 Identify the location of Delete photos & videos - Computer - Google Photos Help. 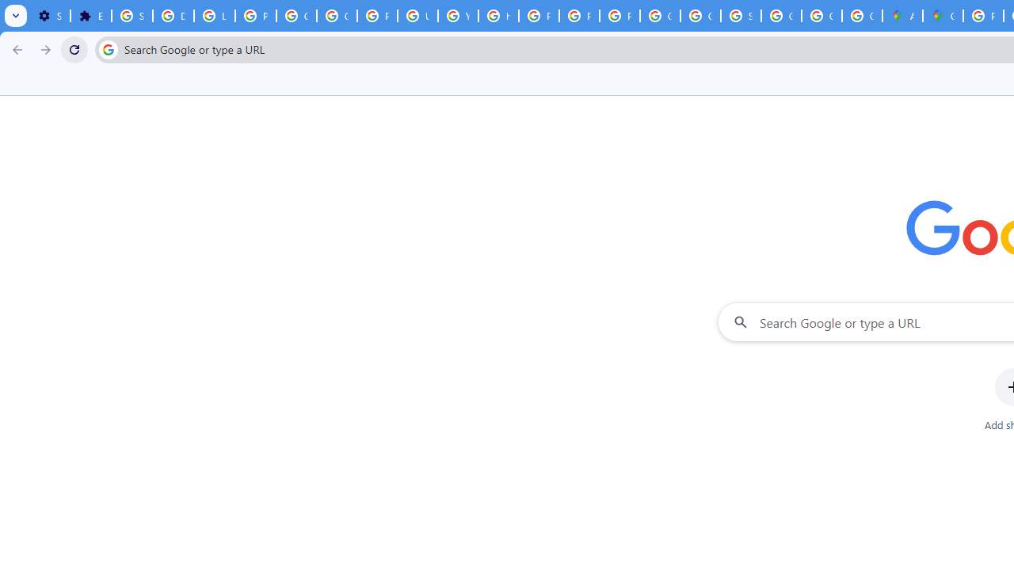
(173, 16).